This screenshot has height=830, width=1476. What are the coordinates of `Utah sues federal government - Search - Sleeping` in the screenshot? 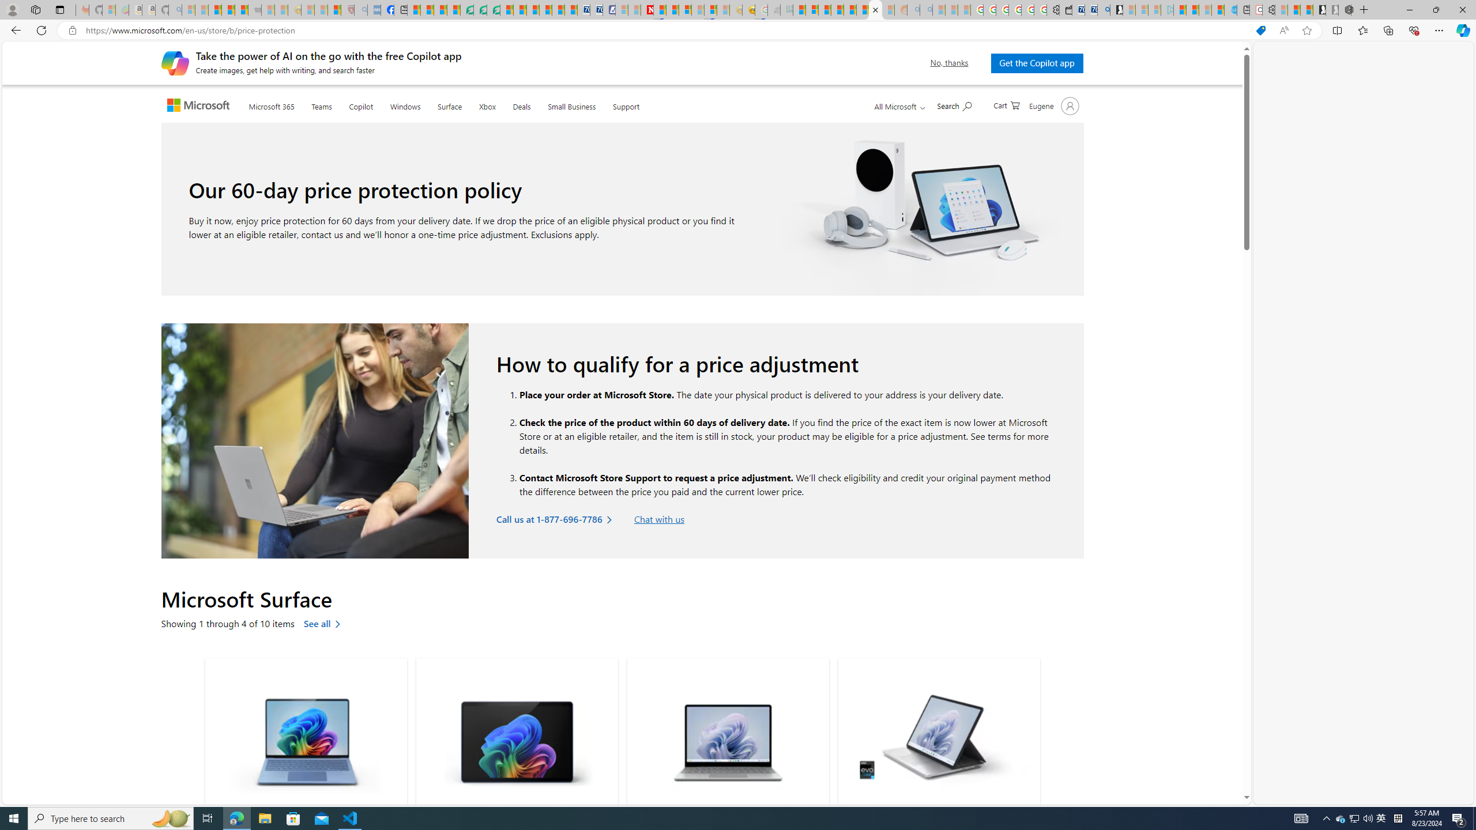 It's located at (926, 10).